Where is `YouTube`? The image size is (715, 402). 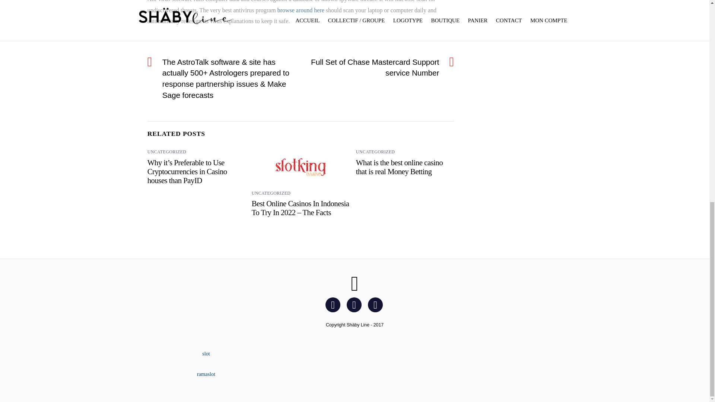 YouTube is located at coordinates (376, 304).